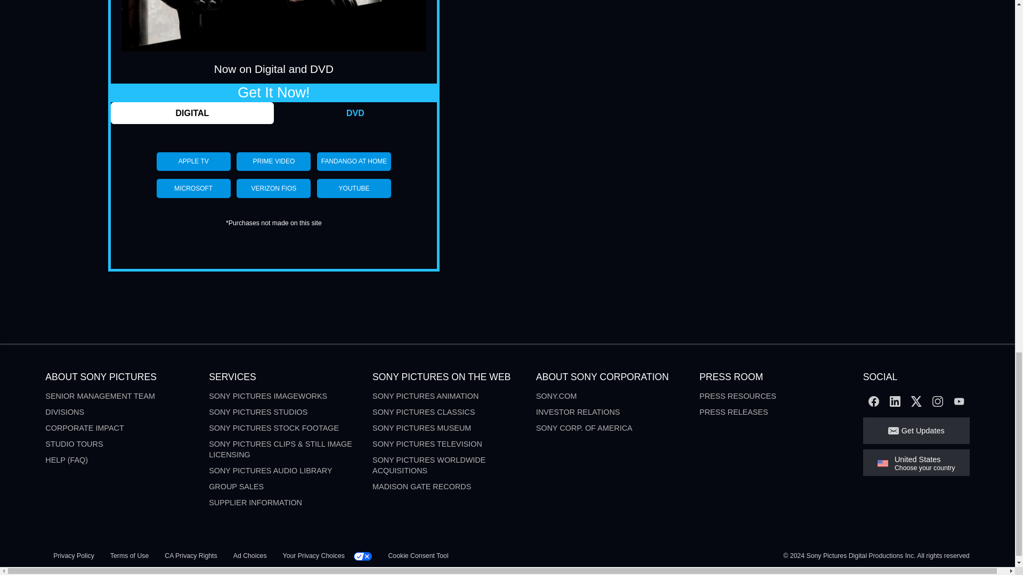  What do you see at coordinates (354, 188) in the screenshot?
I see `YOUTUBE` at bounding box center [354, 188].